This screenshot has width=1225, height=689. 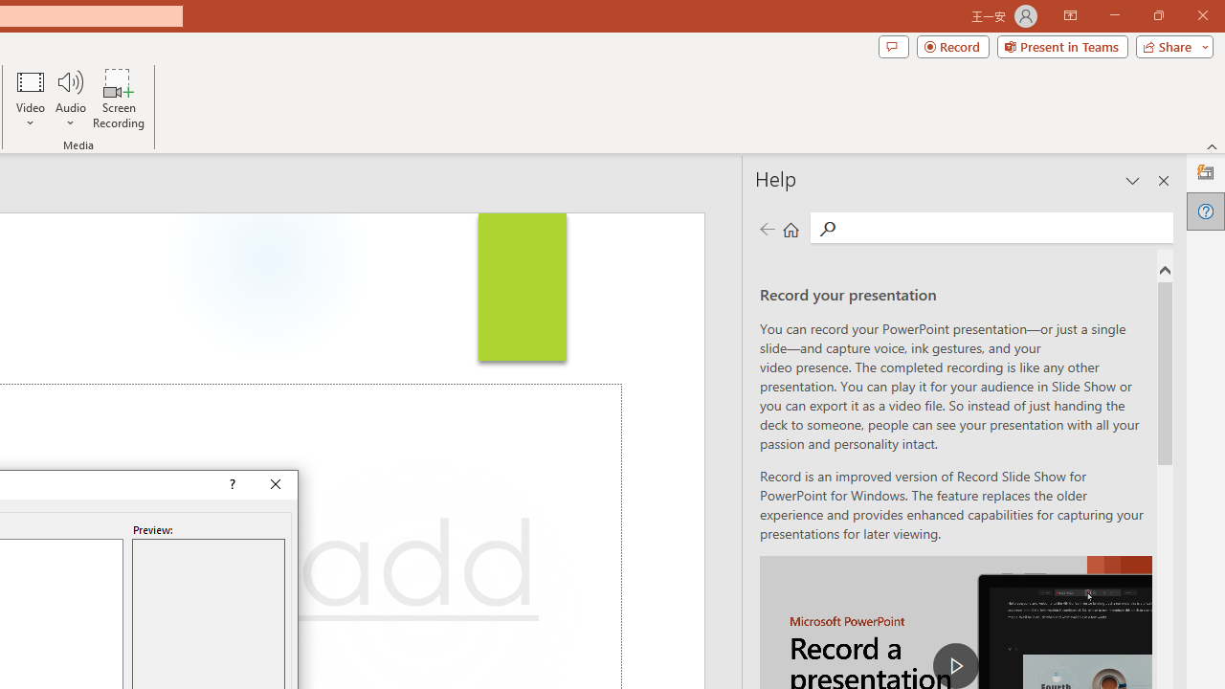 What do you see at coordinates (31, 98) in the screenshot?
I see `Video` at bounding box center [31, 98].